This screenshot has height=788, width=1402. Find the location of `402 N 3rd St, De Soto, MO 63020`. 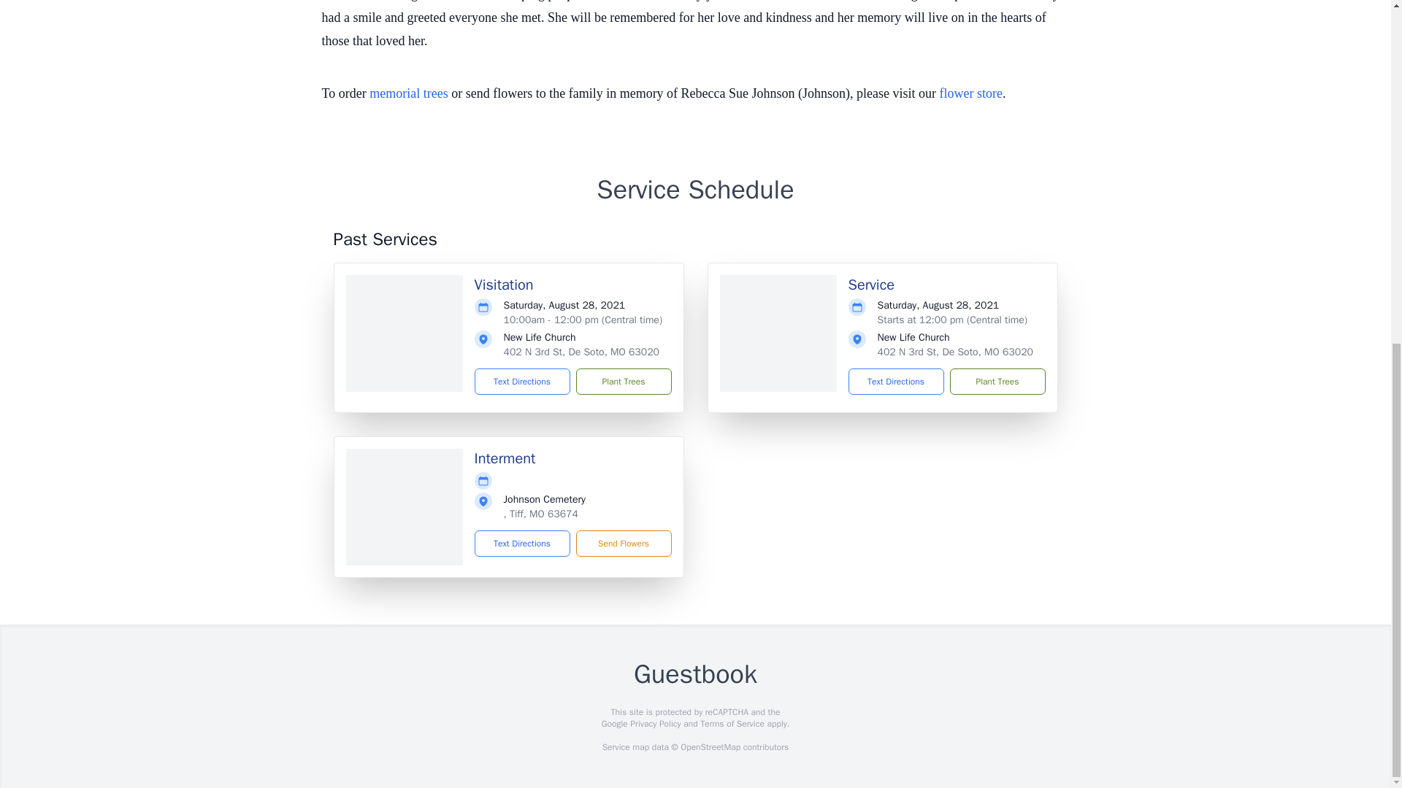

402 N 3rd St, De Soto, MO 63020 is located at coordinates (955, 352).